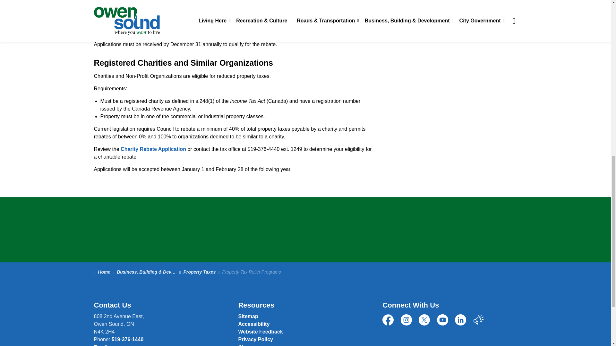 This screenshot has height=346, width=616. What do you see at coordinates (429, 16) in the screenshot?
I see `Contacts Directory` at bounding box center [429, 16].